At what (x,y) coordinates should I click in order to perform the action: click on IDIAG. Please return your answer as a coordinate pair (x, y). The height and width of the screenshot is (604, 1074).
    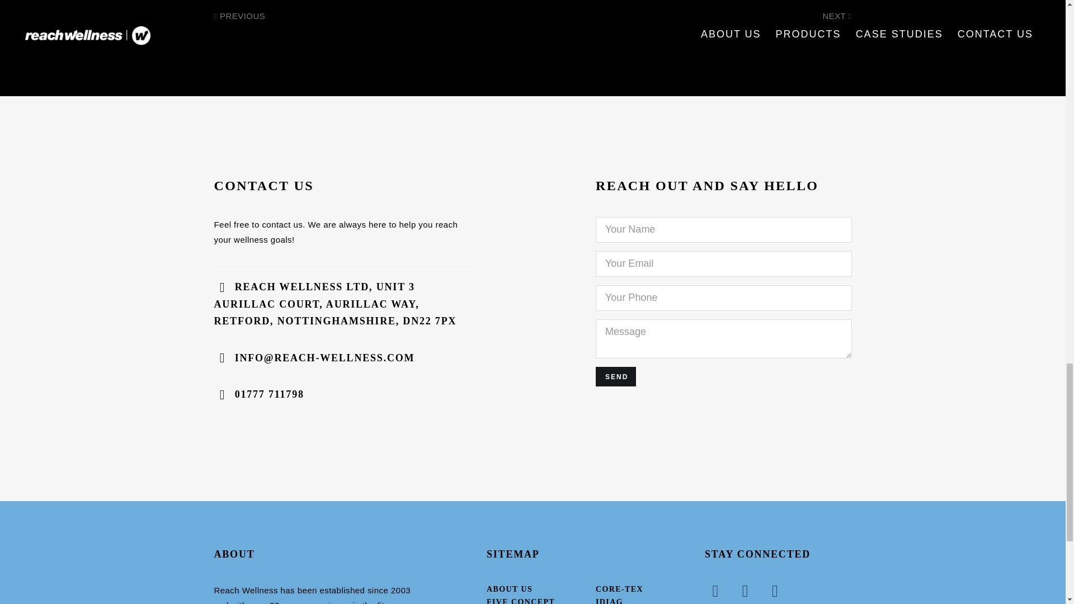
    Looking at the image, I should click on (609, 601).